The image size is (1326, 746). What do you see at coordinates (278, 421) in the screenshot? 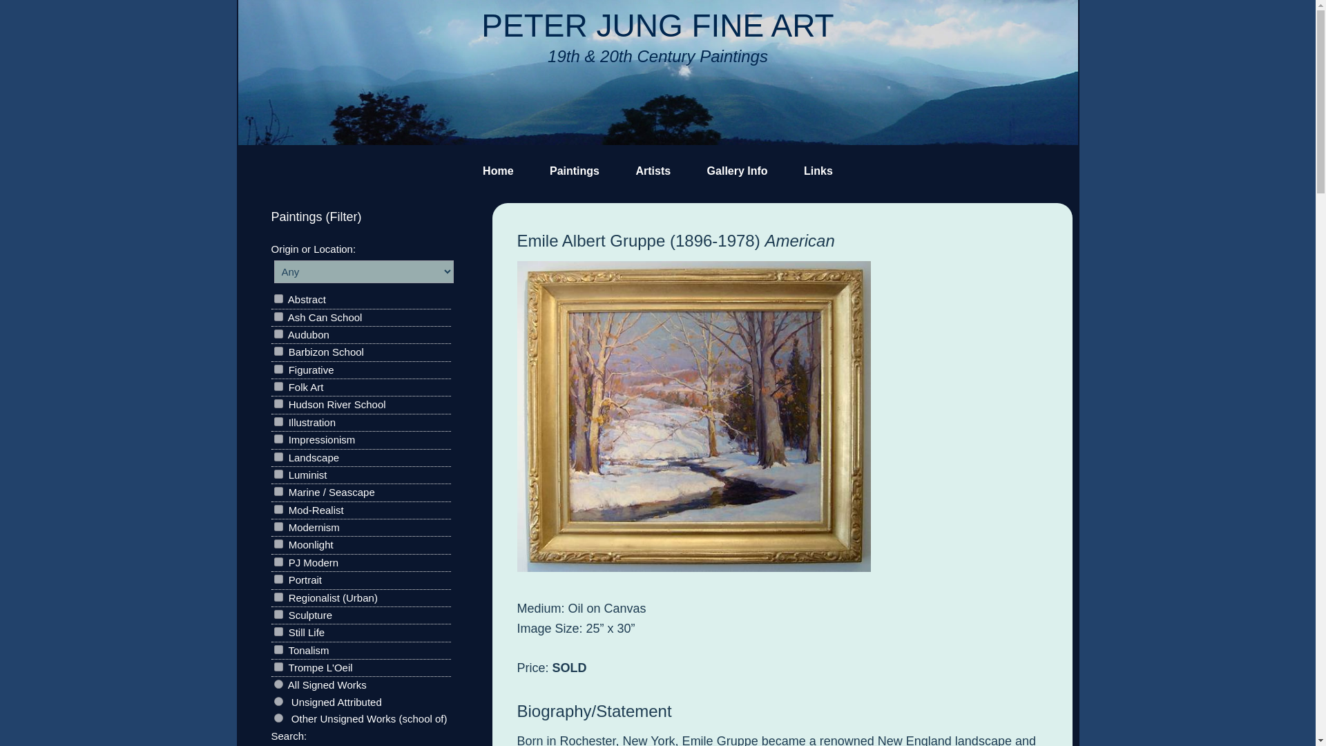
I see `illustration` at bounding box center [278, 421].